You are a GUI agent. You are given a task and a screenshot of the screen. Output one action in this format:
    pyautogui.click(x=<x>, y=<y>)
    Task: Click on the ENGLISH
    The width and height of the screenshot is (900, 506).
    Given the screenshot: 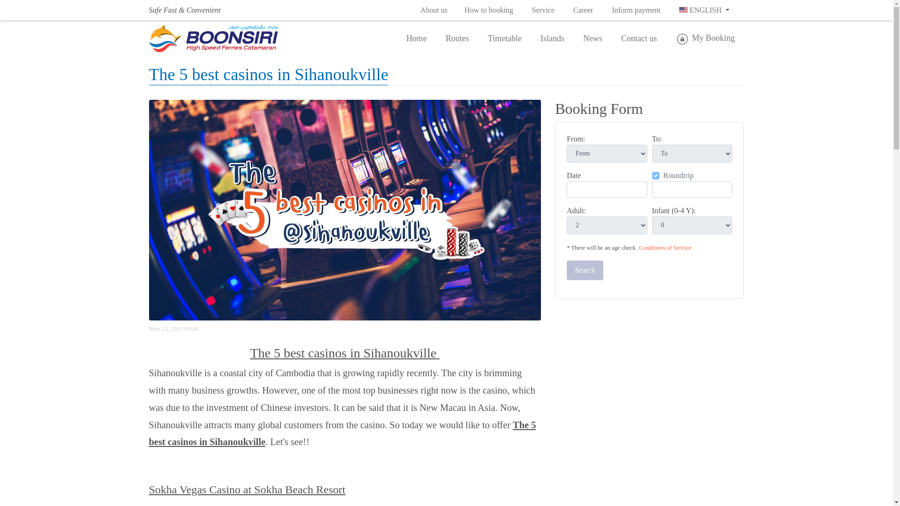 What is the action you would take?
    pyautogui.click(x=704, y=10)
    